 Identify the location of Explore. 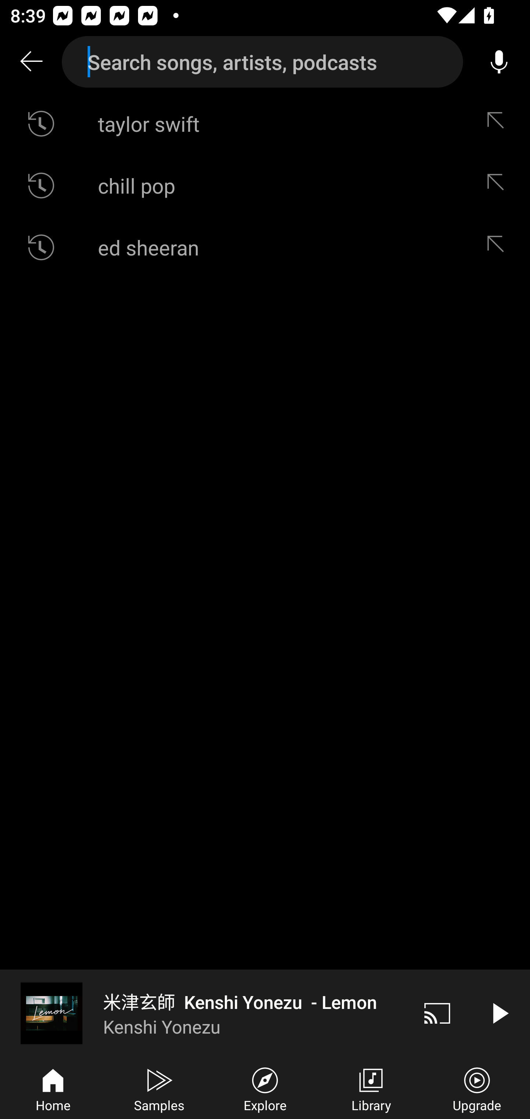
(265, 1088).